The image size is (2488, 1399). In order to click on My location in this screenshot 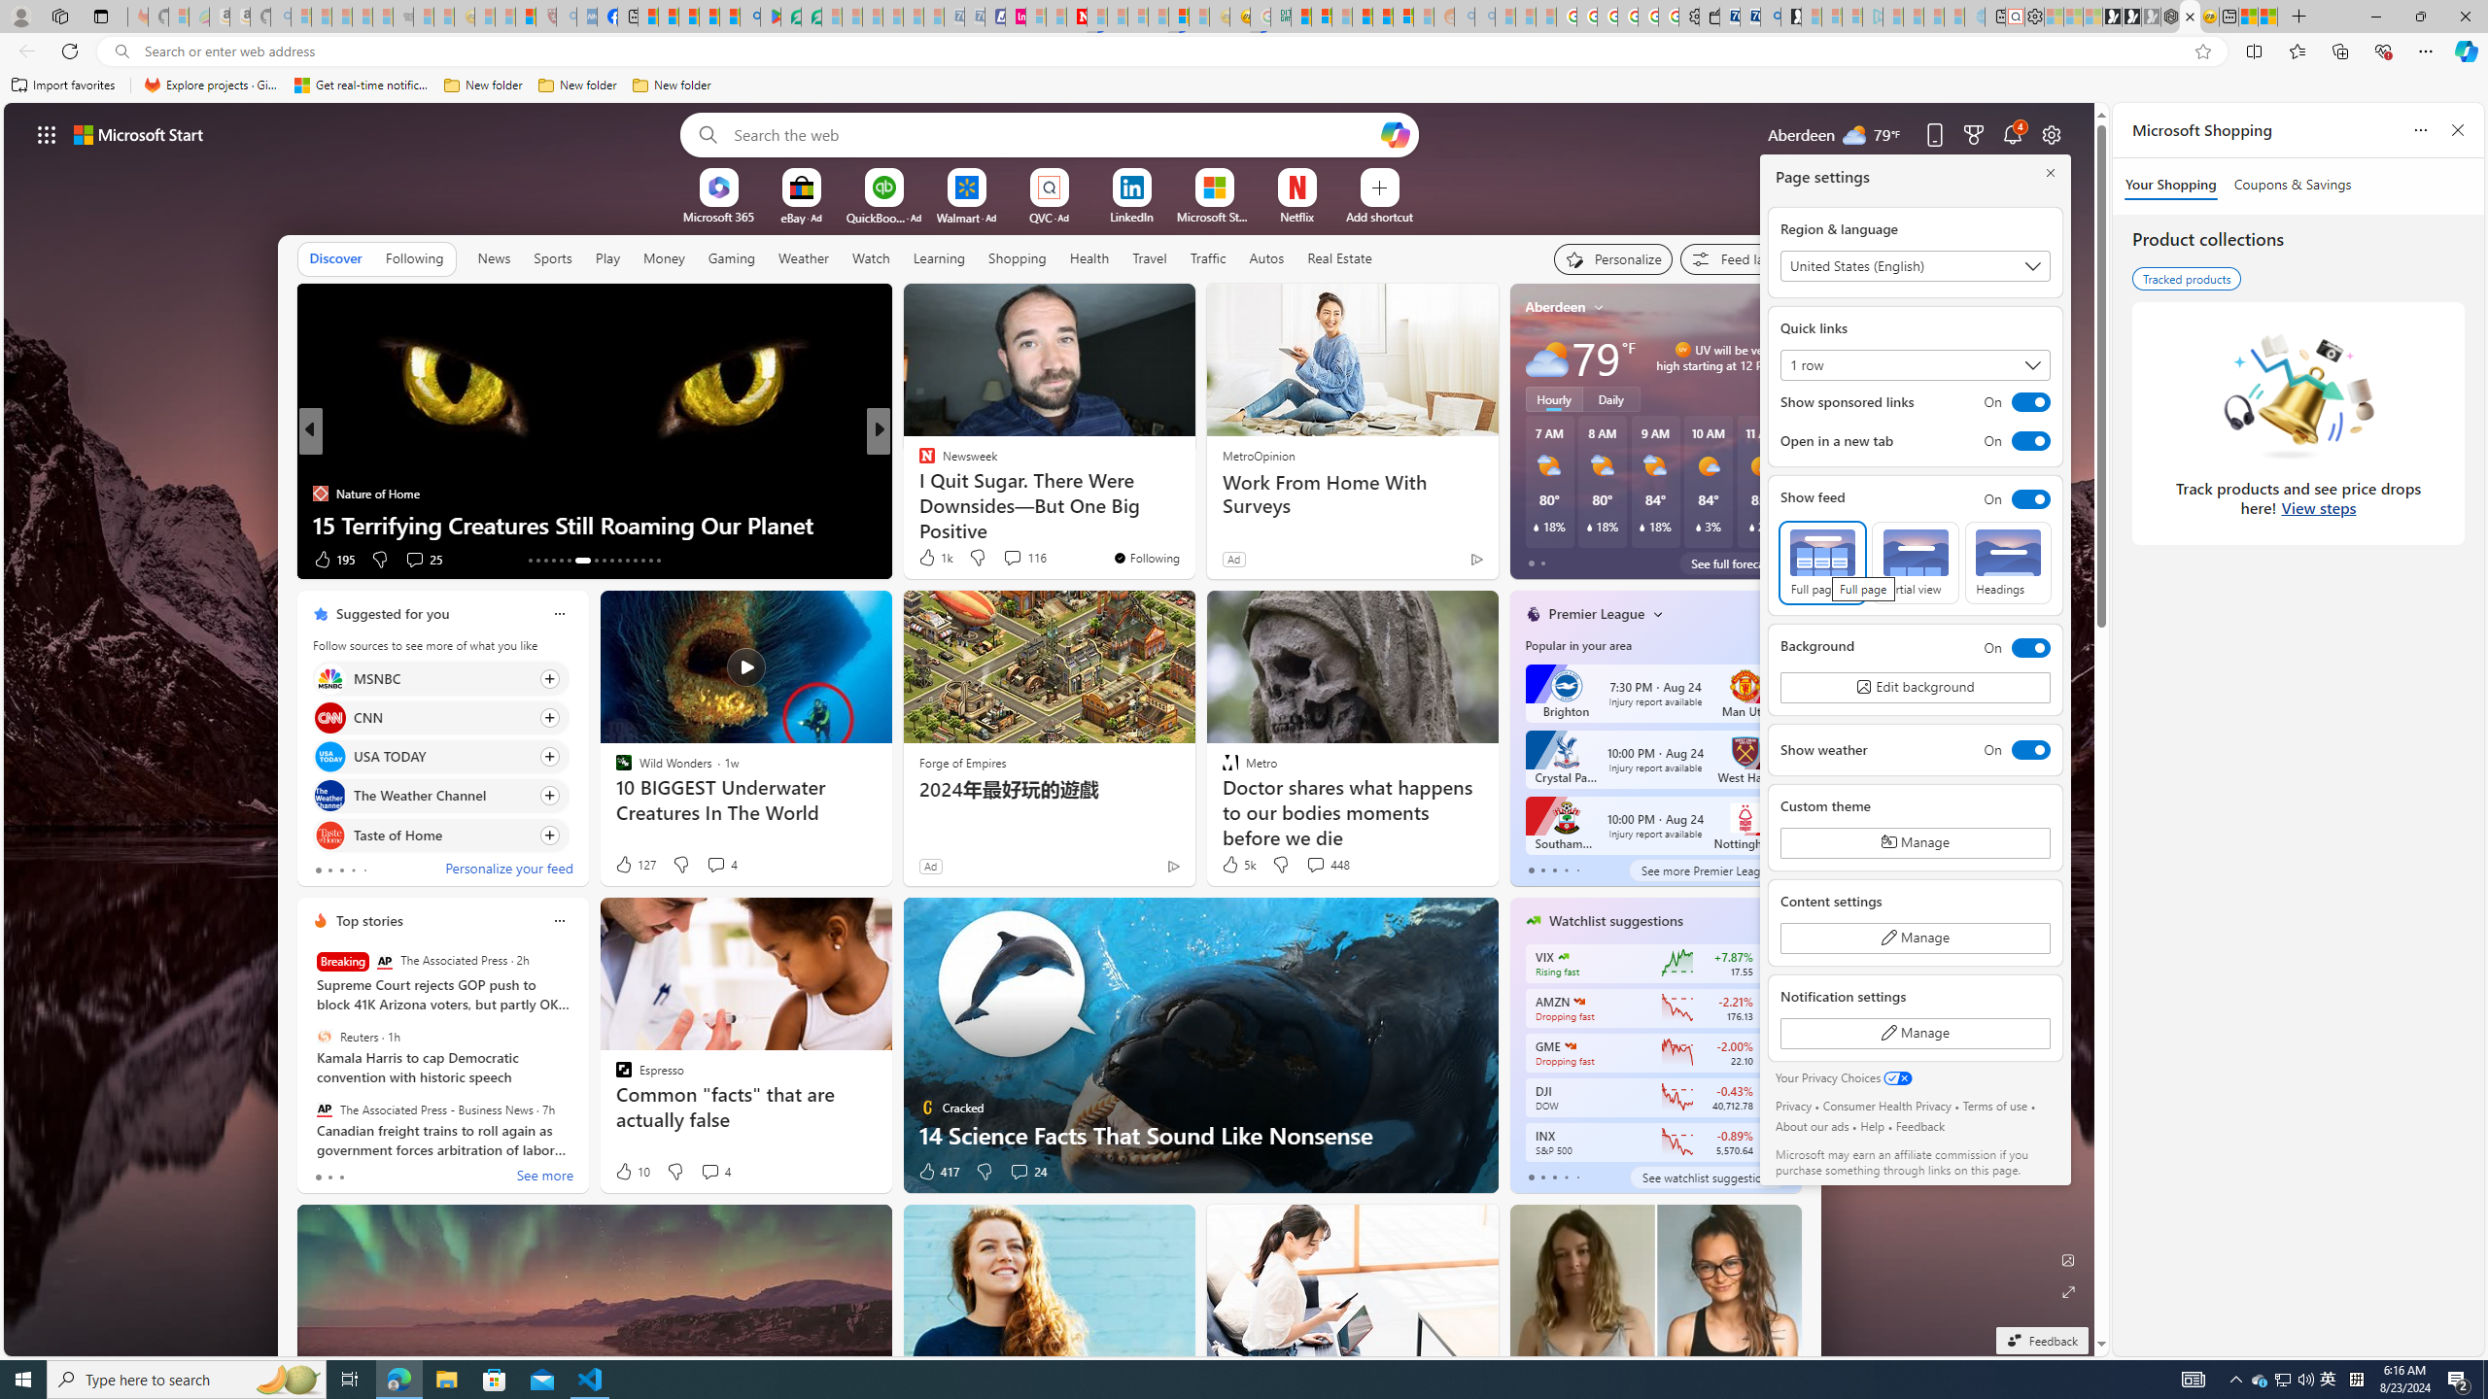, I will do `click(1600, 307)`.